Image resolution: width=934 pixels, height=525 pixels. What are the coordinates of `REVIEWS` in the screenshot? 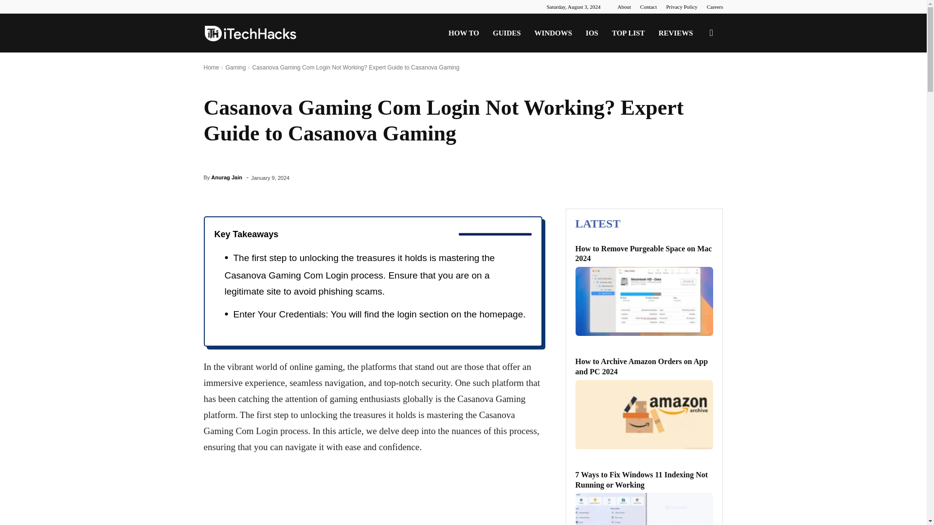 It's located at (676, 33).